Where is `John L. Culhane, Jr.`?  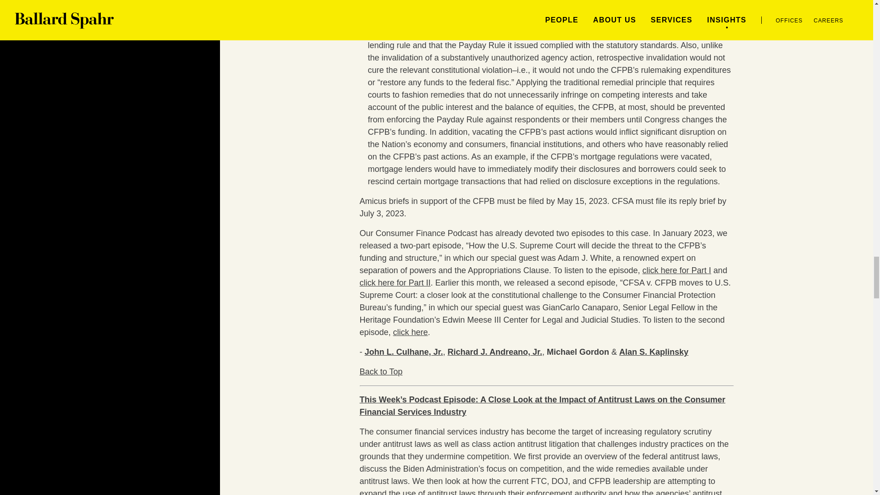 John L. Culhane, Jr. is located at coordinates (404, 352).